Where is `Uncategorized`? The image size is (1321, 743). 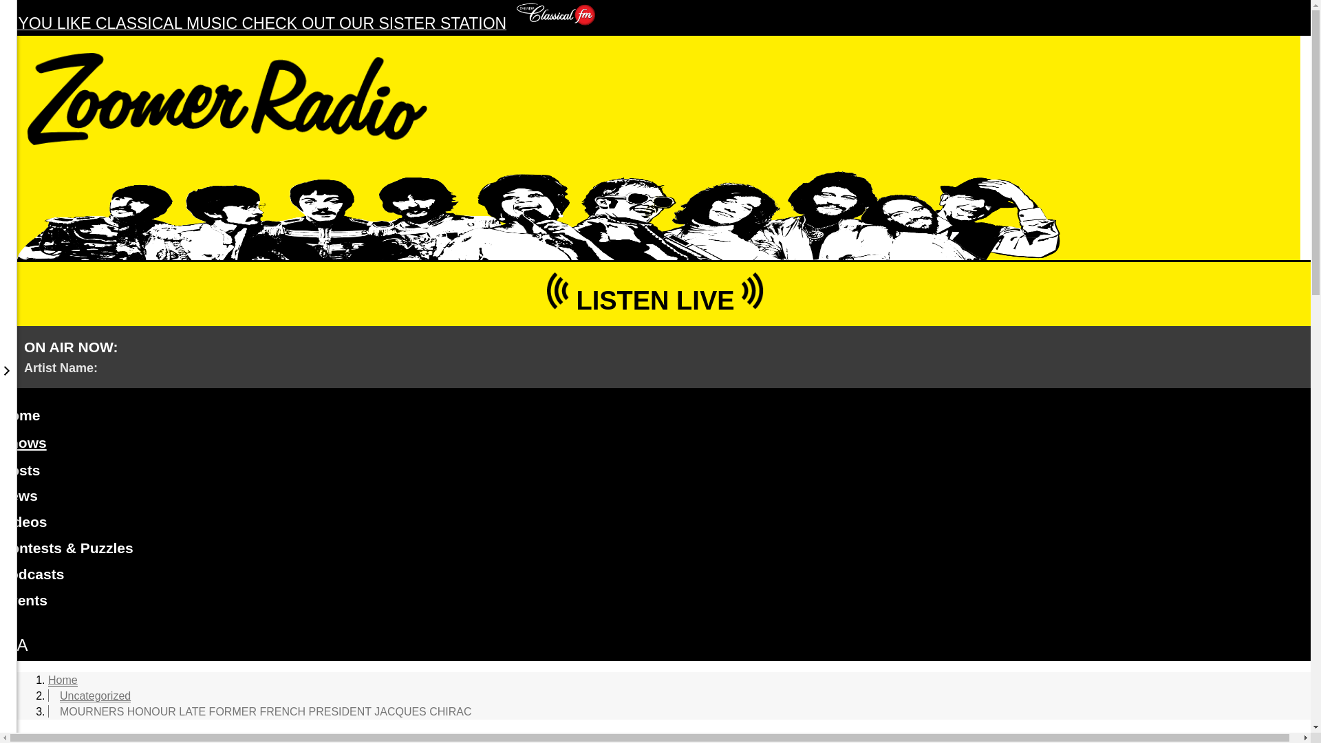 Uncategorized is located at coordinates (95, 696).